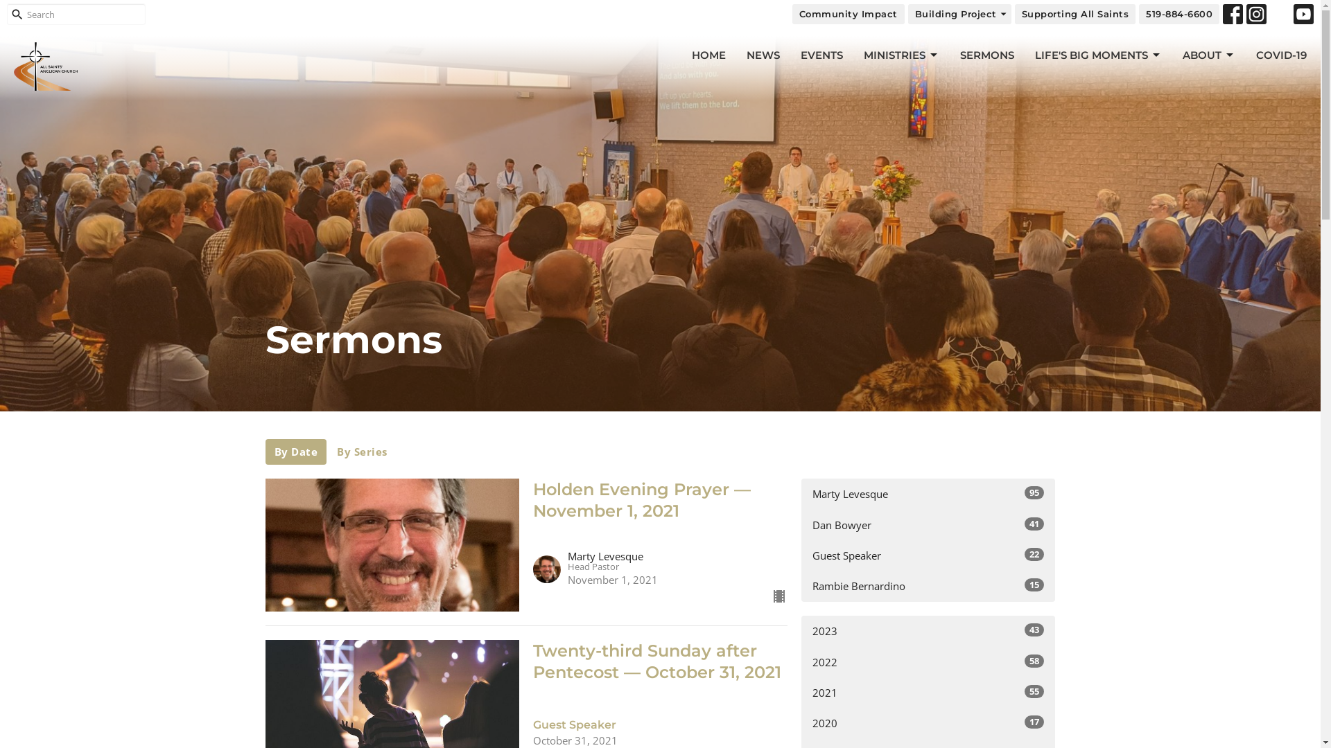  What do you see at coordinates (1098, 55) in the screenshot?
I see `LIFE'S BIG MOMENTS` at bounding box center [1098, 55].